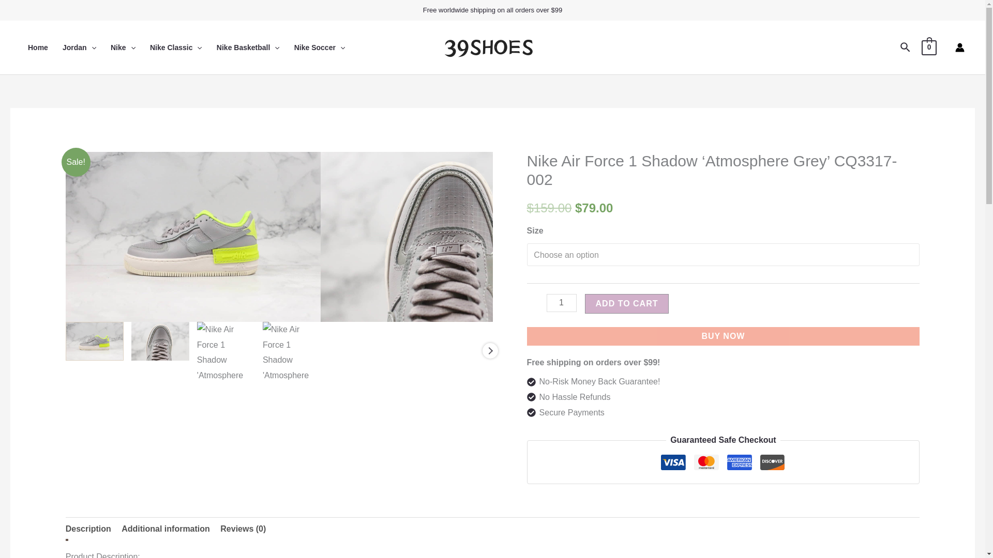  What do you see at coordinates (79, 47) in the screenshot?
I see `Jordan` at bounding box center [79, 47].